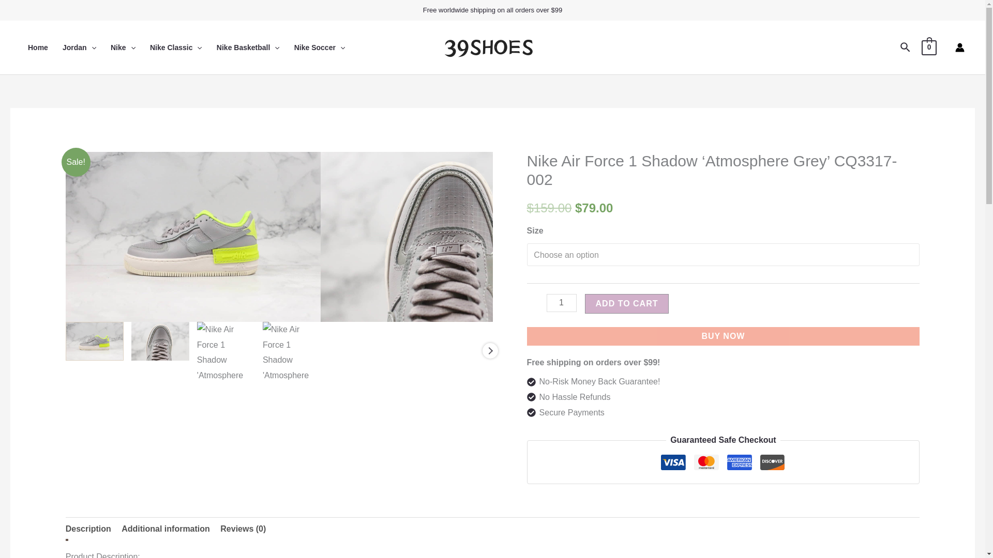  What do you see at coordinates (79, 47) in the screenshot?
I see `Jordan` at bounding box center [79, 47].